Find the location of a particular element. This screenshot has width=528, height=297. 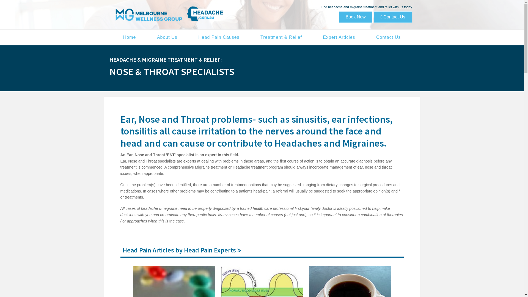

About Us is located at coordinates (167, 37).